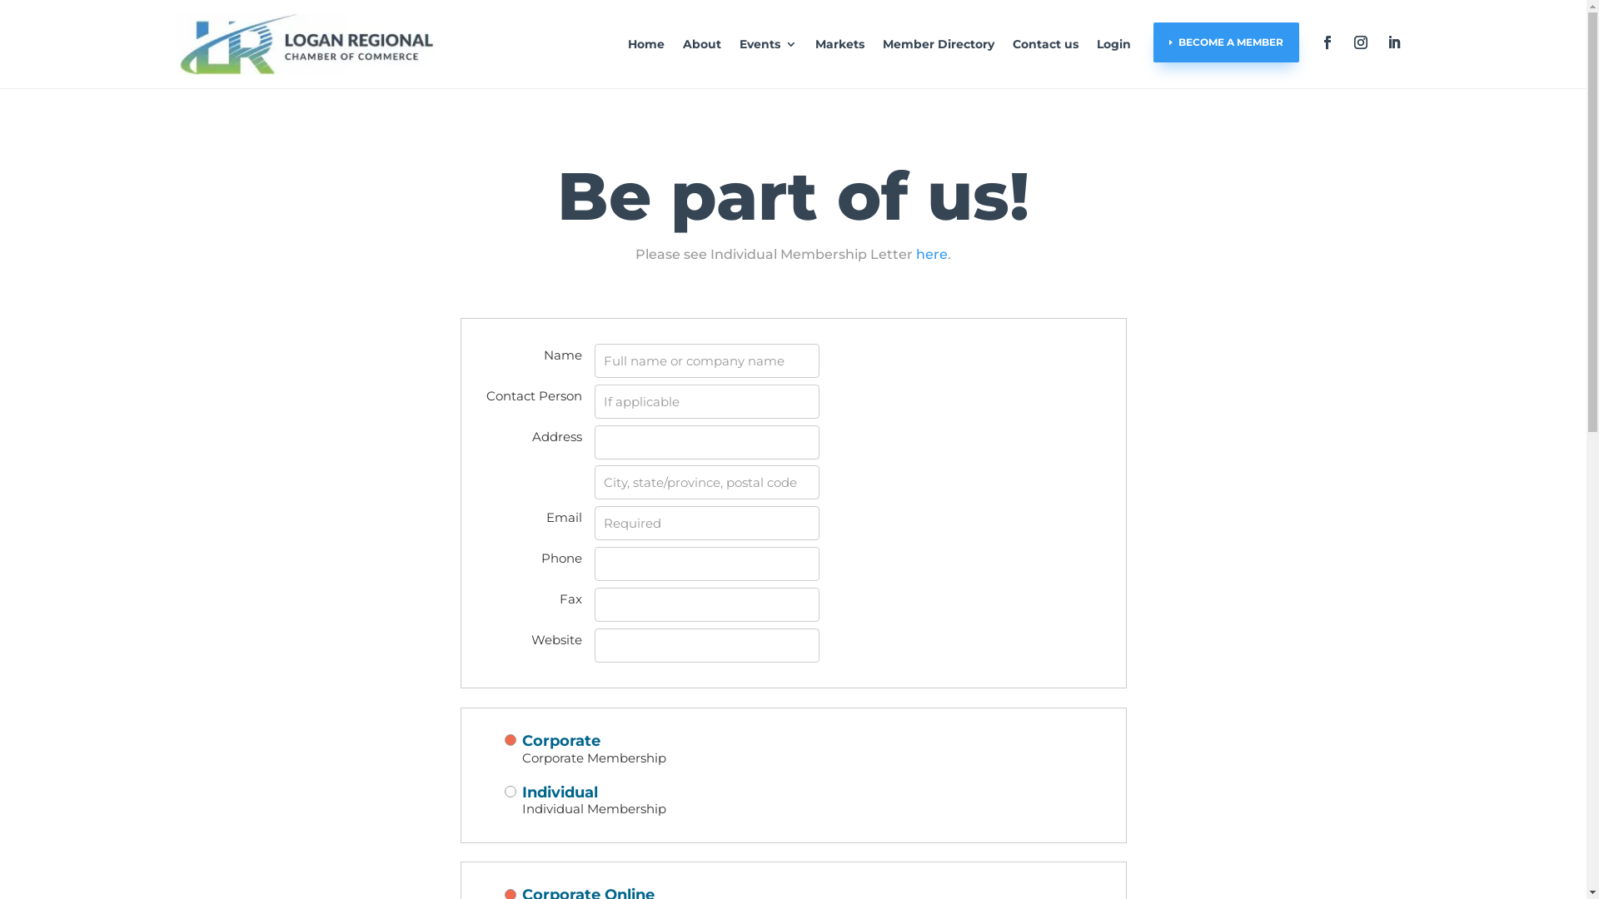  What do you see at coordinates (1046, 44) in the screenshot?
I see `Contact us` at bounding box center [1046, 44].